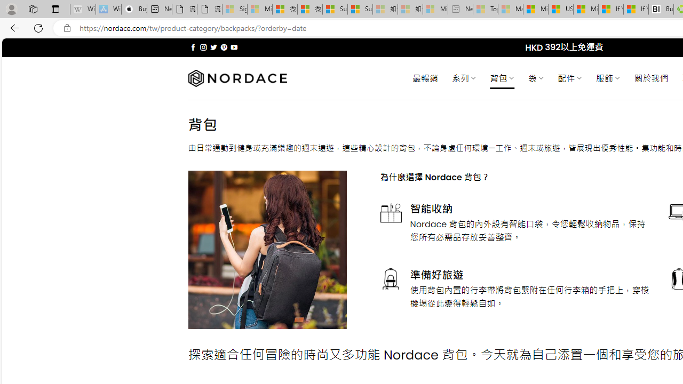 This screenshot has width=683, height=384. What do you see at coordinates (486, 10) in the screenshot?
I see `Top Stories - MSN - Sleeping` at bounding box center [486, 10].